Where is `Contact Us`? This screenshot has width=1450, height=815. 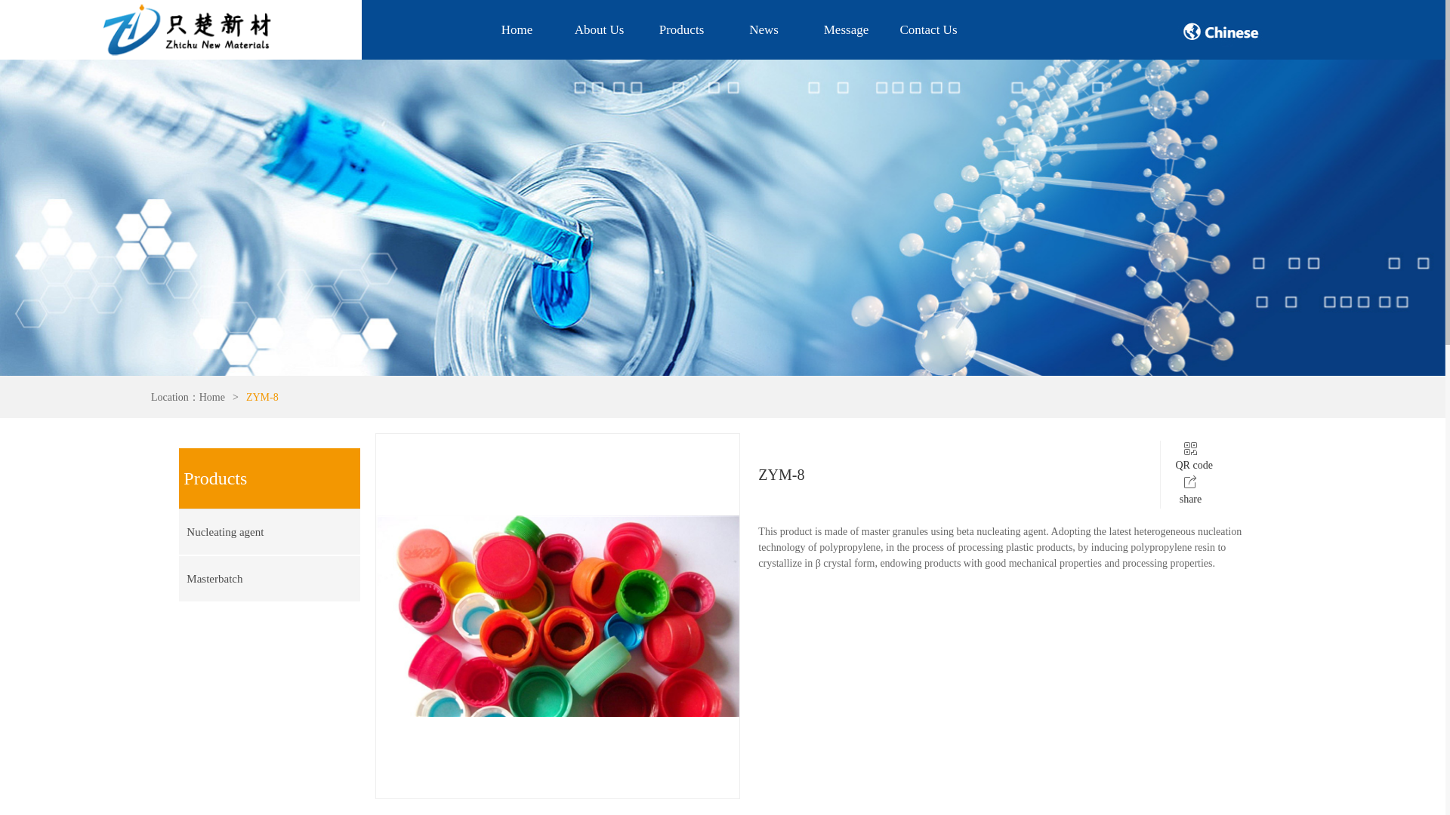
Contact Us is located at coordinates (928, 29).